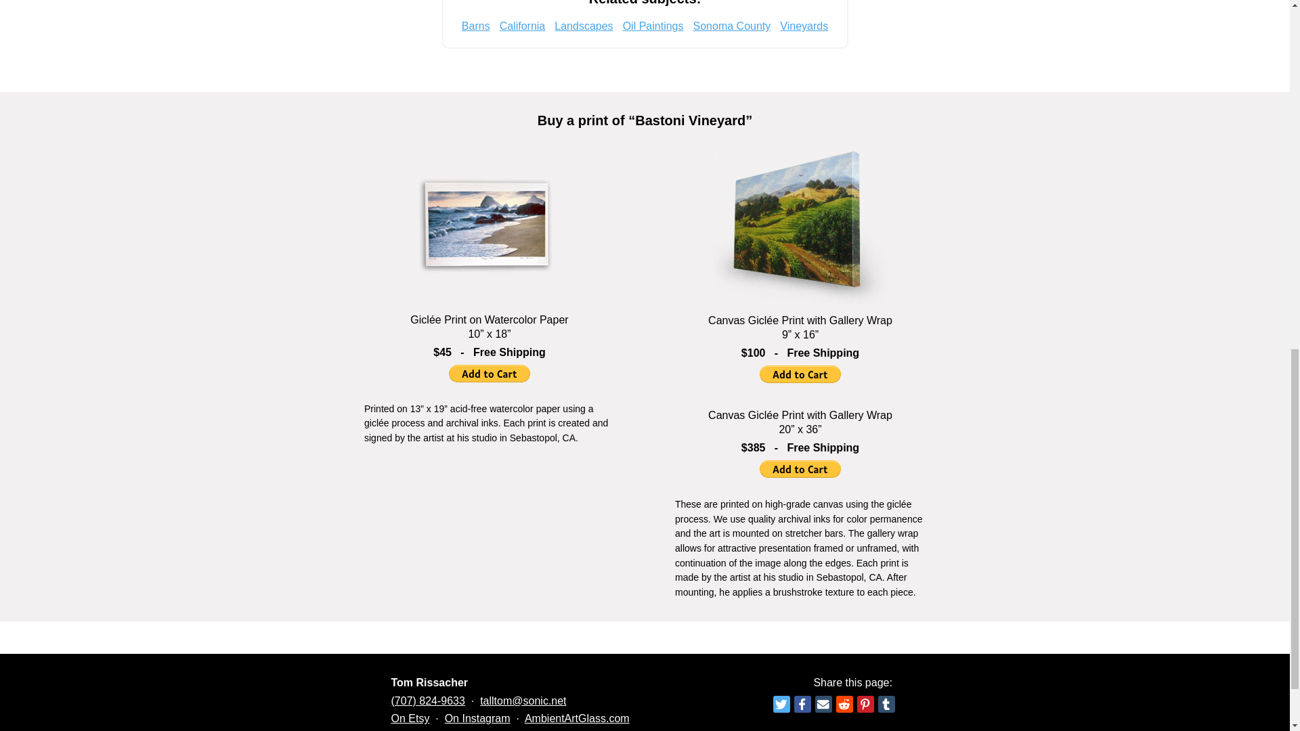 This screenshot has width=1300, height=731. I want to click on Share on Twitter, so click(781, 704).